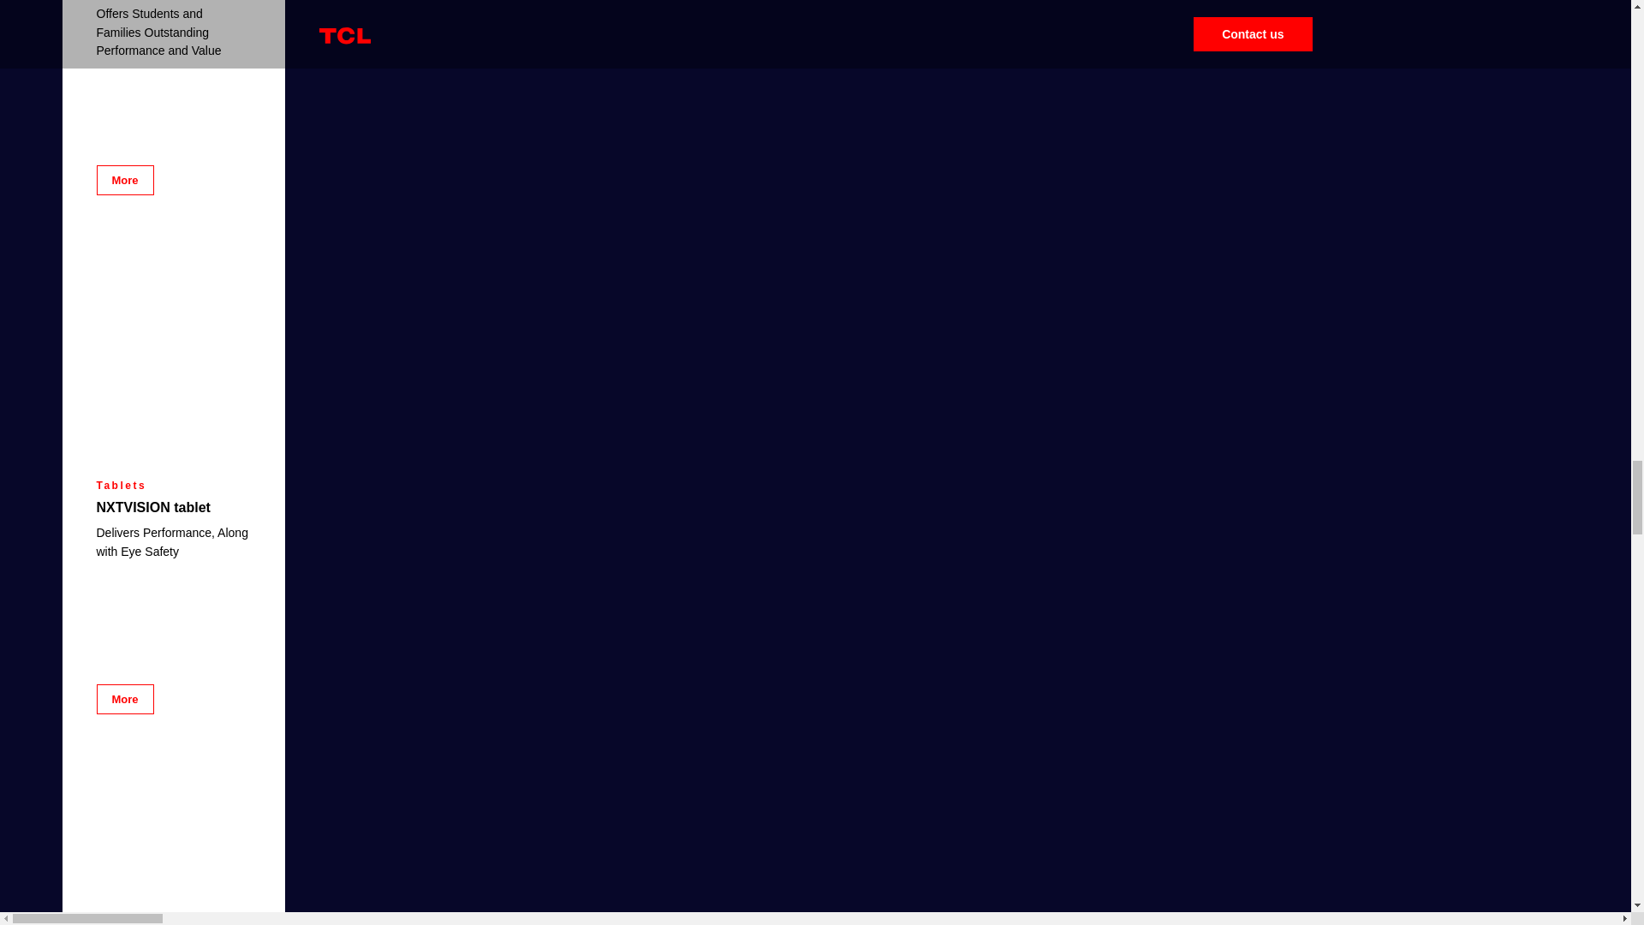 The image size is (1644, 925). I want to click on More, so click(123, 180).